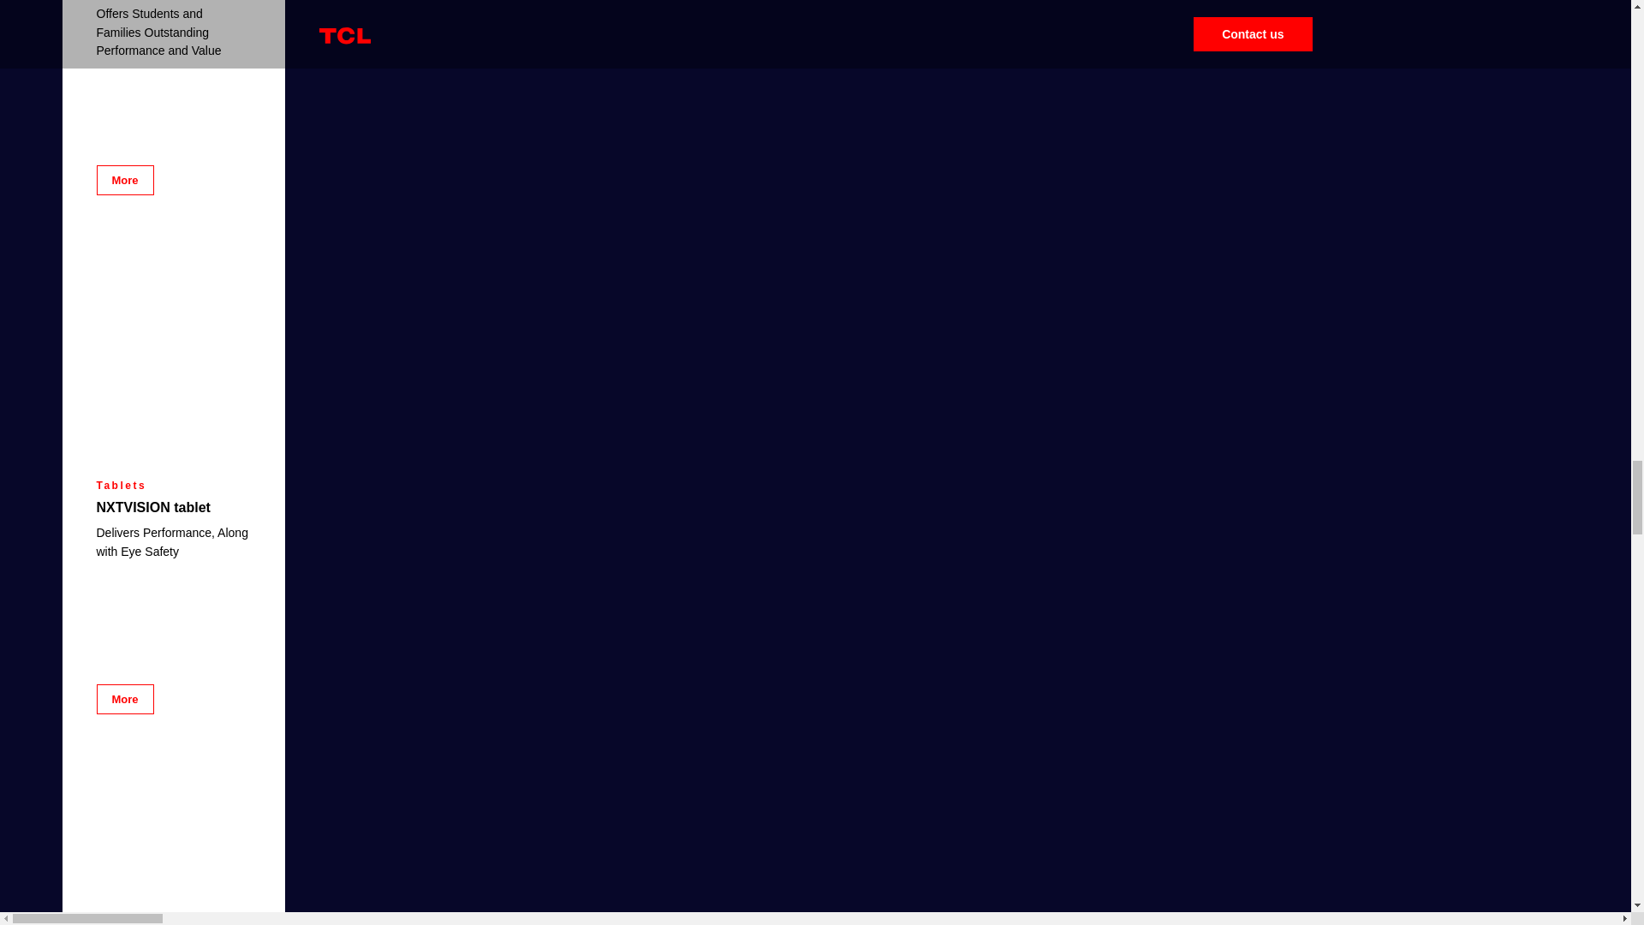 The image size is (1644, 925). I want to click on More, so click(123, 180).